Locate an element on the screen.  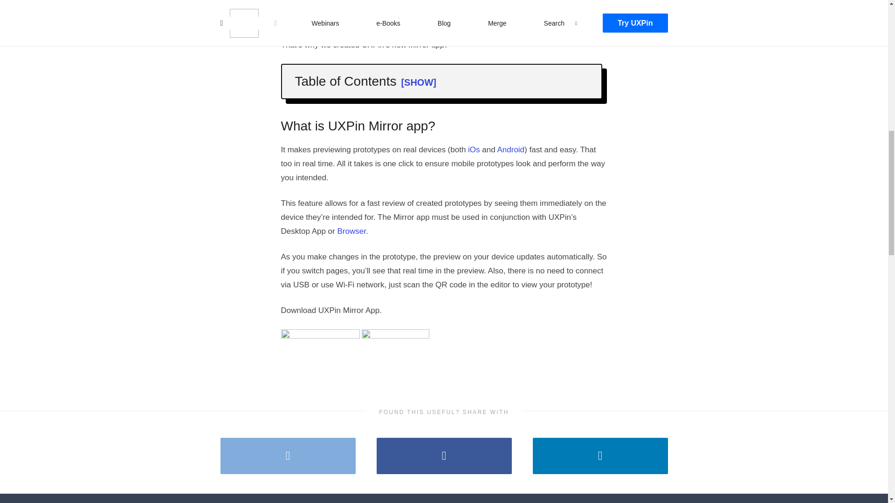
What is UXPin Mirror app? is located at coordinates (353, 102).